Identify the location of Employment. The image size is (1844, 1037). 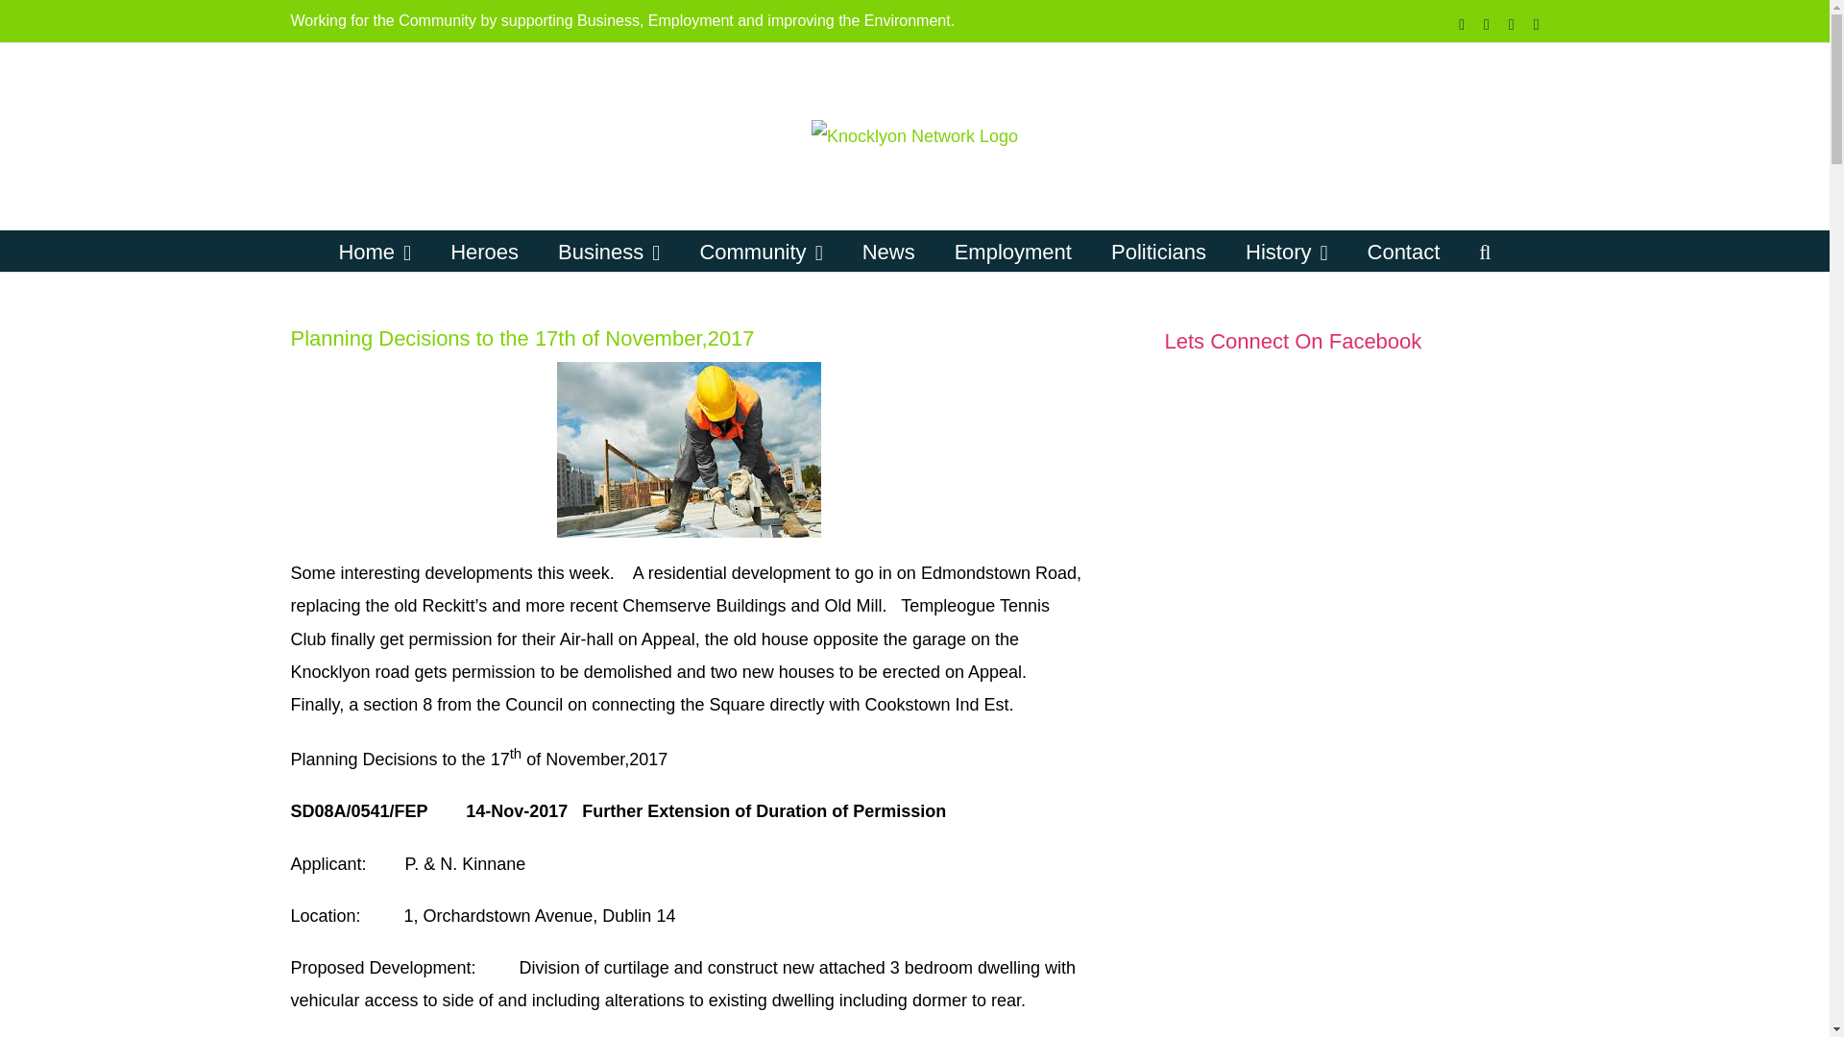
(1012, 250).